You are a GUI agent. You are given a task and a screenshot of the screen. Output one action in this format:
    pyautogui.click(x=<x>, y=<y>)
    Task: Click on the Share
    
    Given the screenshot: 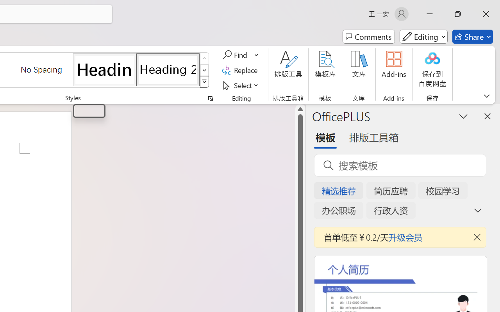 What is the action you would take?
    pyautogui.click(x=473, y=37)
    